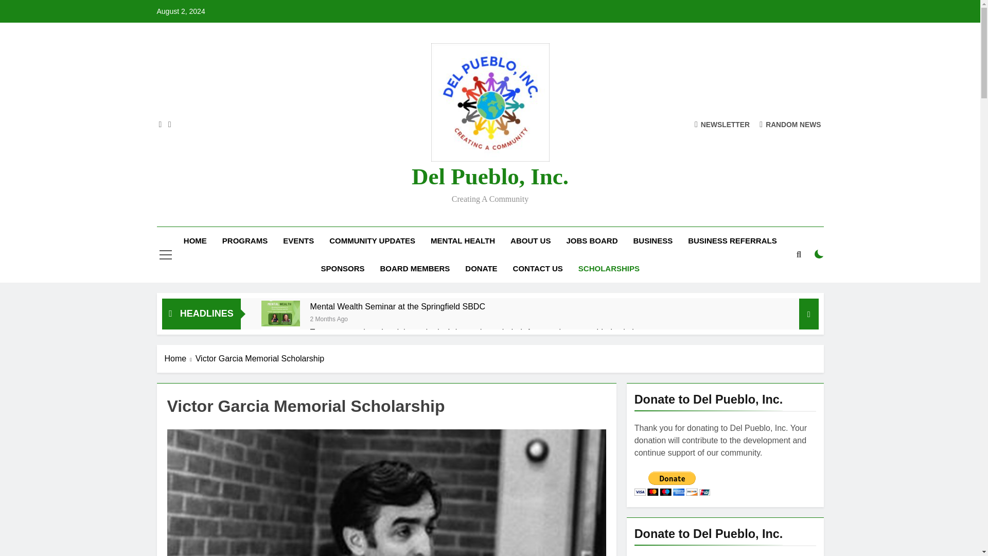 The image size is (988, 556). Describe the element at coordinates (372, 240) in the screenshot. I see `COMMUNITY UPDATES` at that location.